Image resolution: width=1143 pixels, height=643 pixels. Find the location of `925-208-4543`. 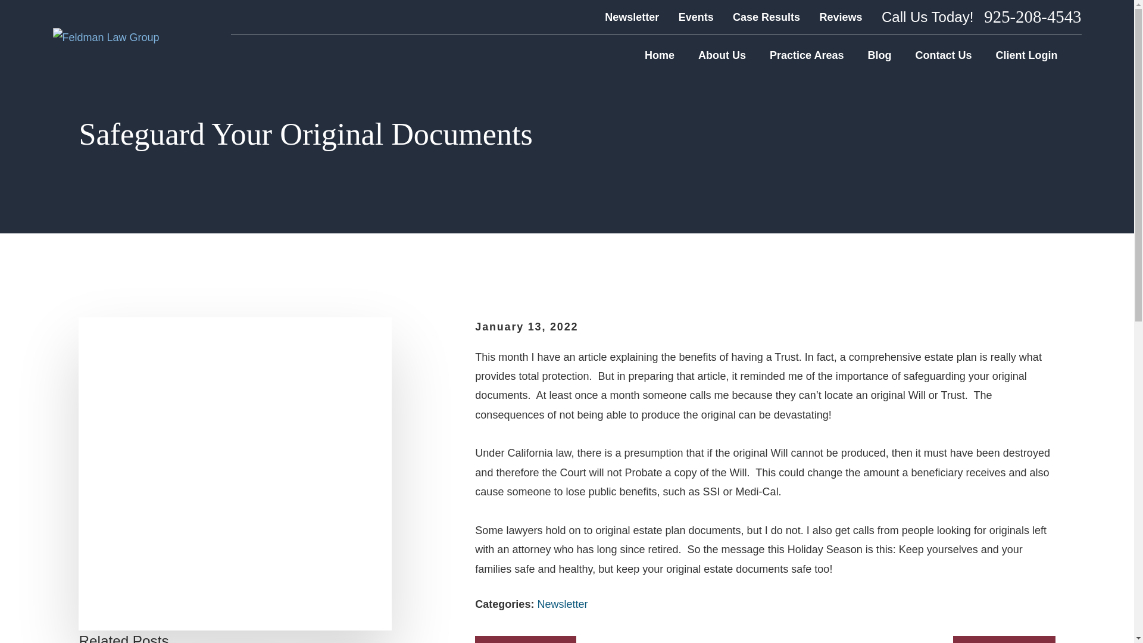

925-208-4543 is located at coordinates (1032, 17).